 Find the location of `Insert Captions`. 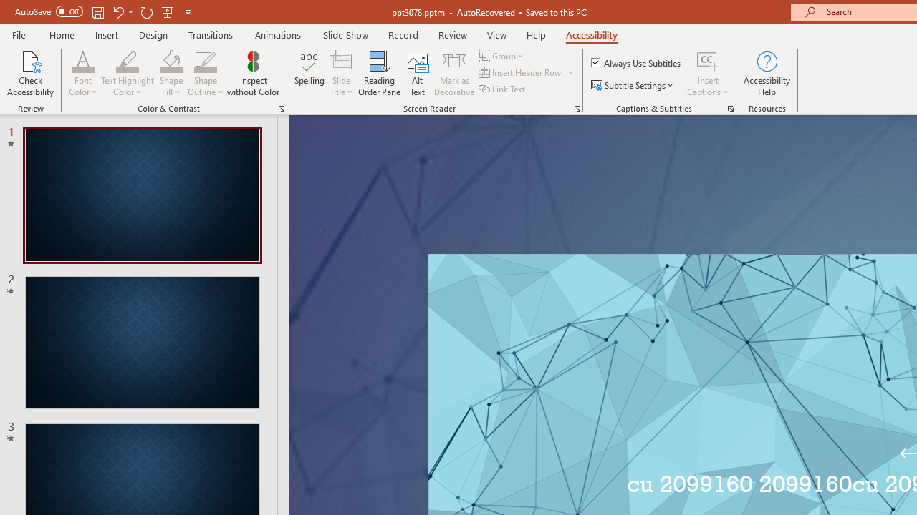

Insert Captions is located at coordinates (708, 60).